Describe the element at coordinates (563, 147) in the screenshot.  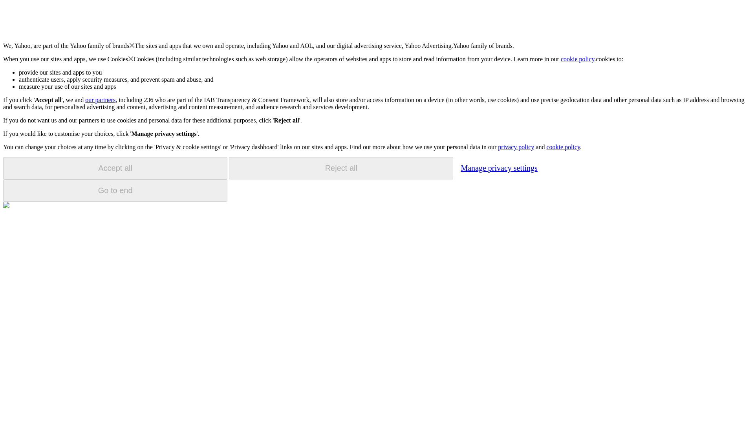
I see `cookie policy` at that location.